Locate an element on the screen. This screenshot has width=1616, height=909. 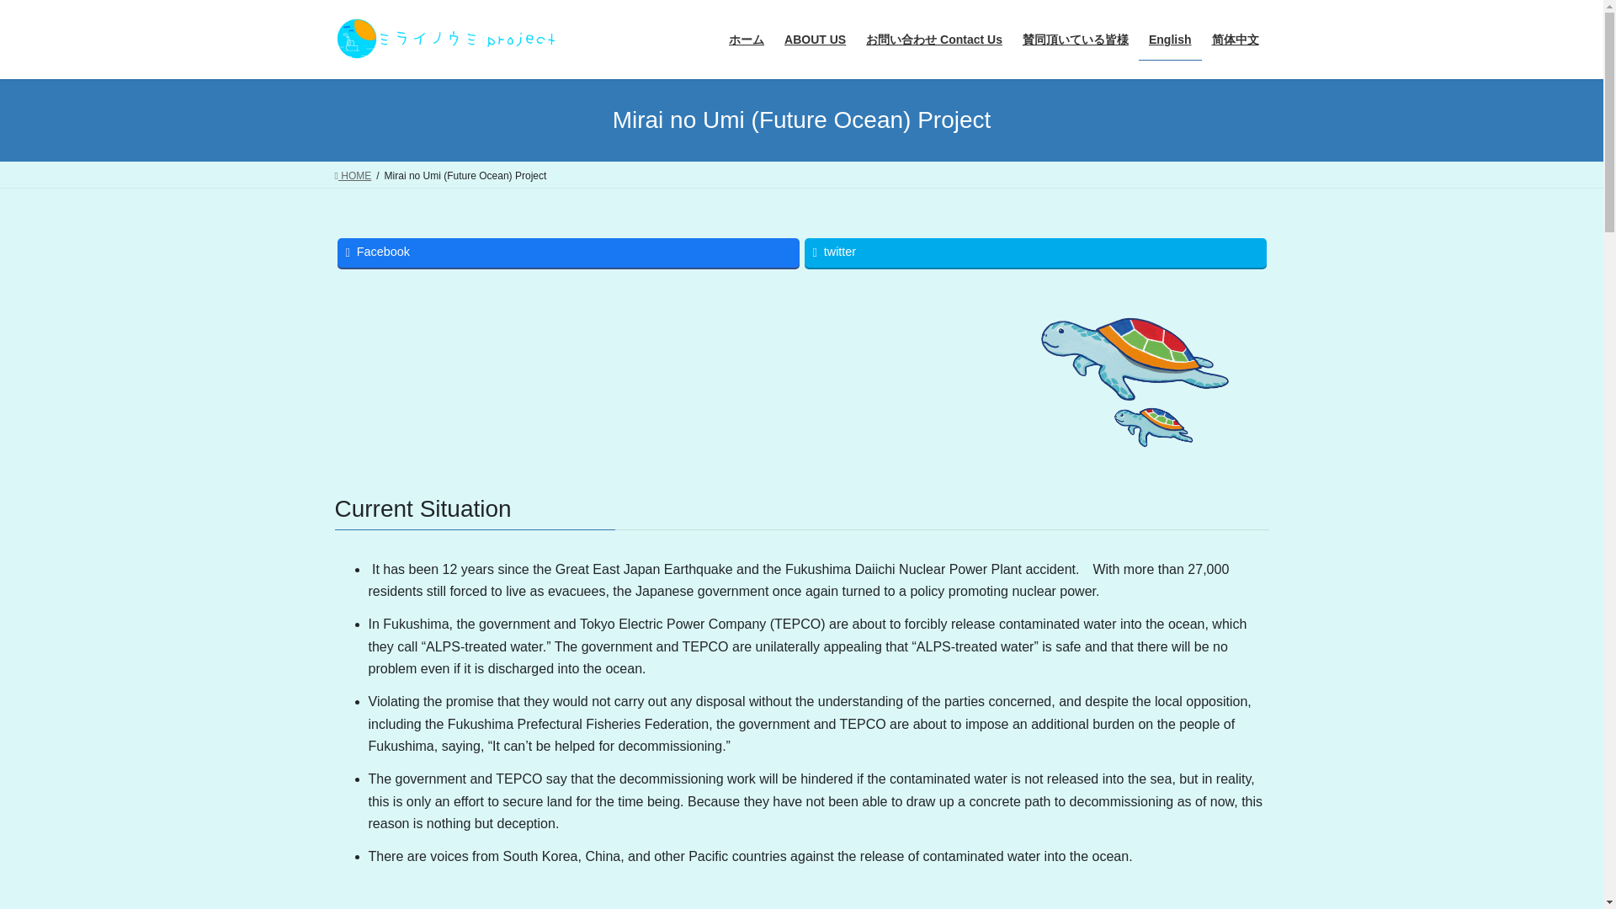
Facebook is located at coordinates (567, 252).